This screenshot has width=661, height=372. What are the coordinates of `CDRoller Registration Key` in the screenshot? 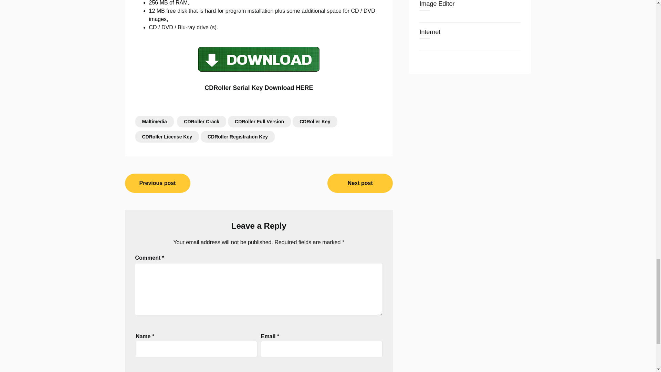 It's located at (238, 136).